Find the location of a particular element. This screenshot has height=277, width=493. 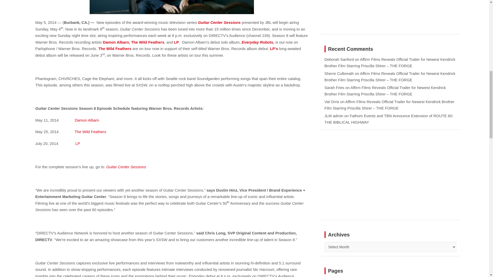

Guitar Center Sessions is located at coordinates (126, 167).